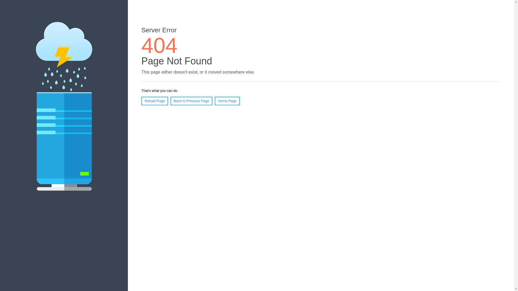  What do you see at coordinates (155, 101) in the screenshot?
I see `Reload Page` at bounding box center [155, 101].